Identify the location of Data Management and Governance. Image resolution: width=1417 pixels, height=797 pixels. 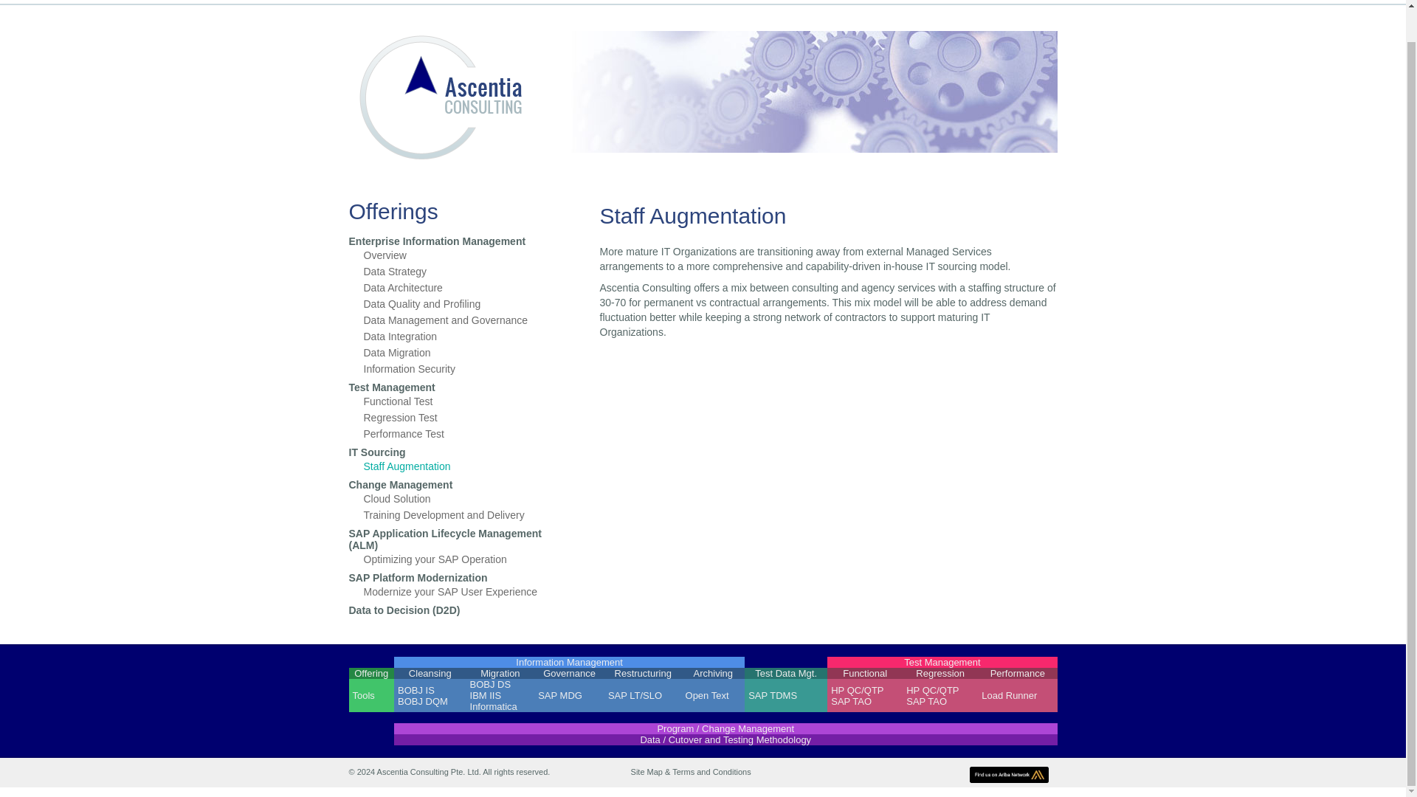
(444, 320).